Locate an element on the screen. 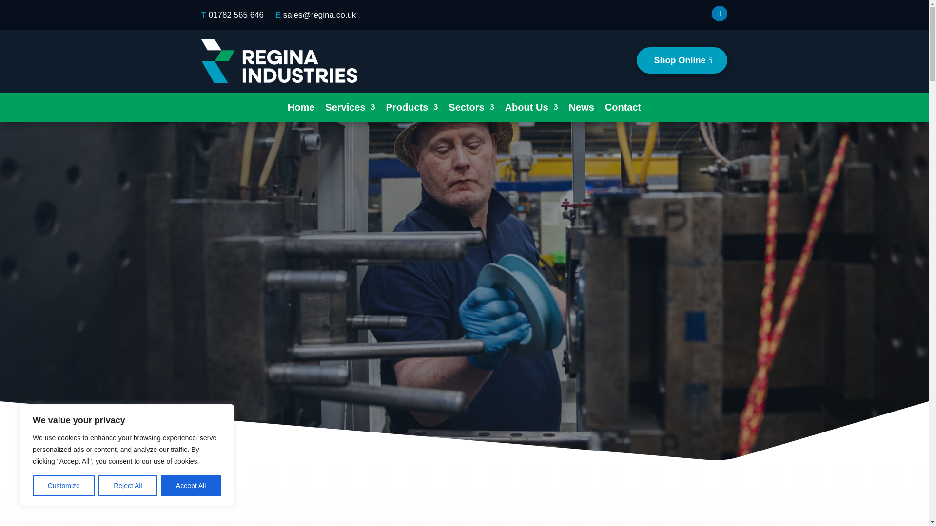 The width and height of the screenshot is (936, 526). Shop Online is located at coordinates (682, 60).